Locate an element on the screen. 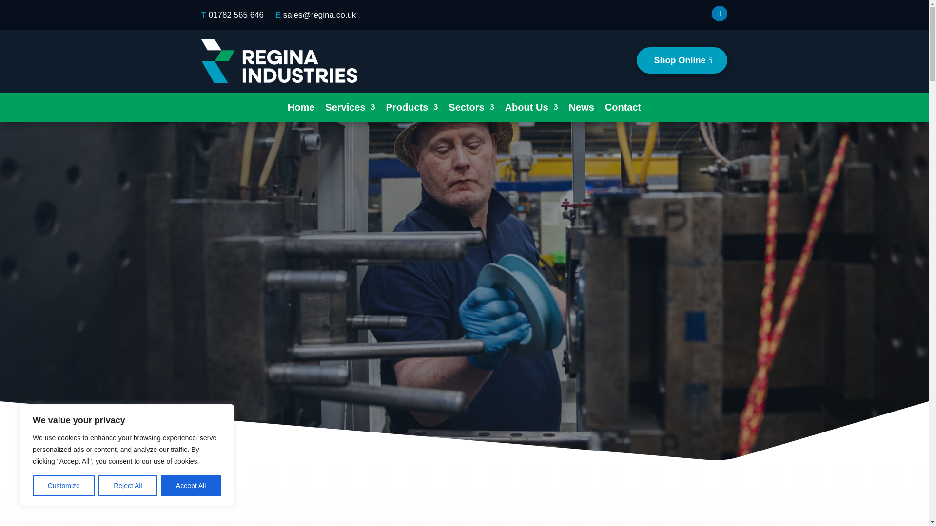 The width and height of the screenshot is (936, 526). Shop Online is located at coordinates (682, 60).